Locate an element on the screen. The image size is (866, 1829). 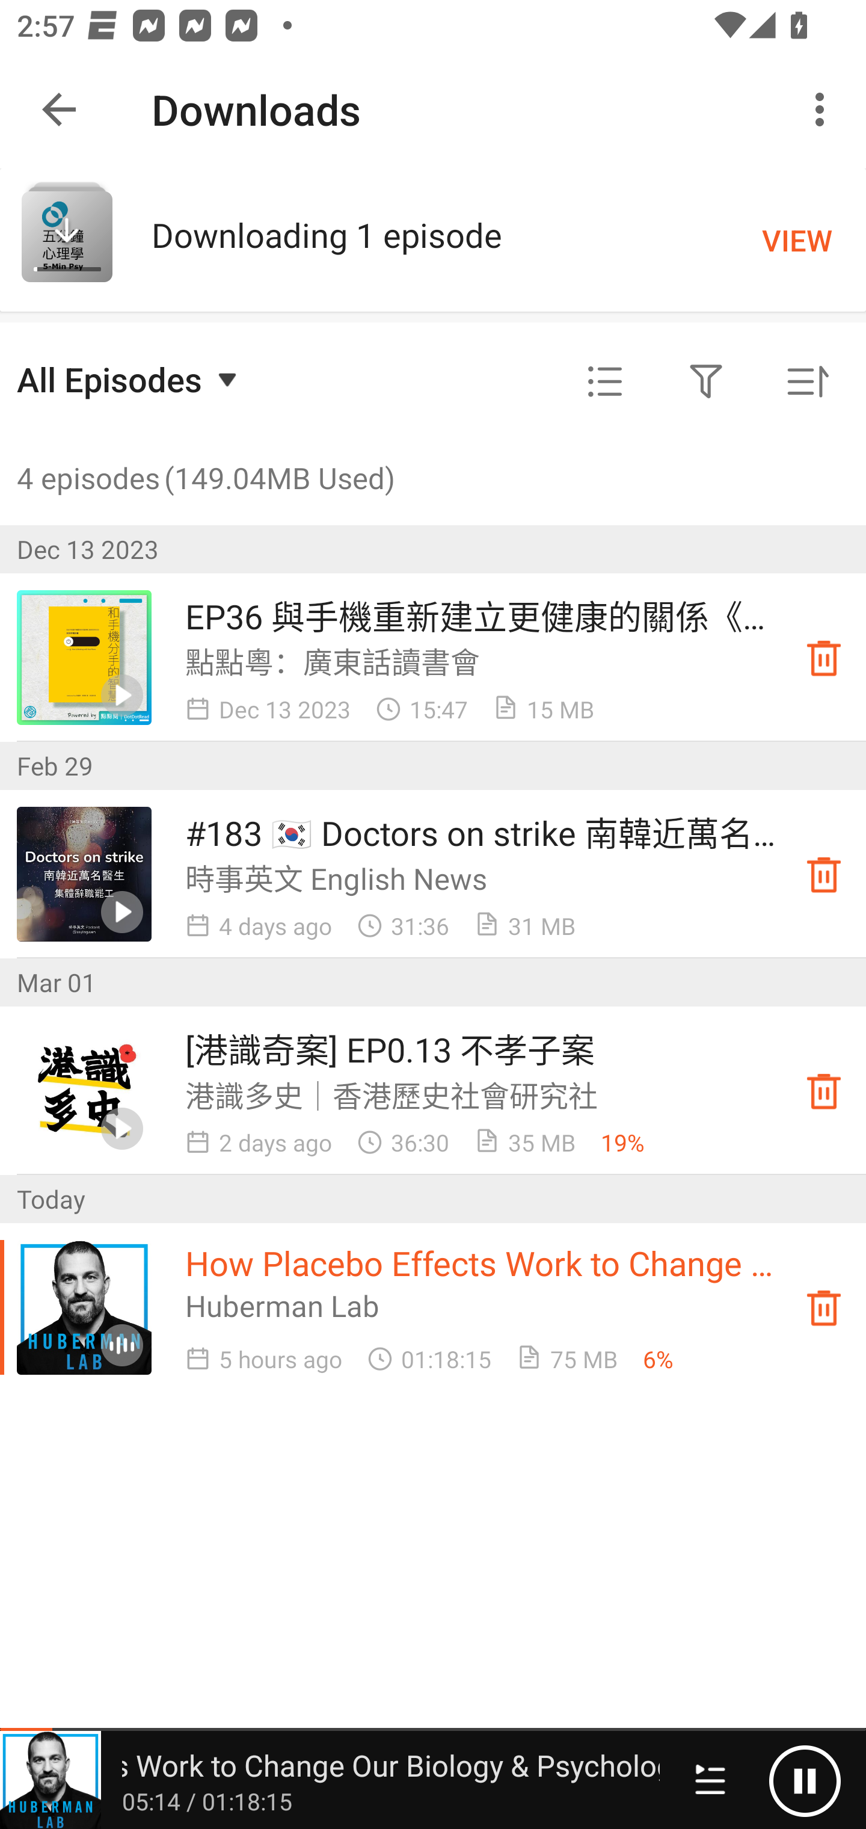
 is located at coordinates (706, 382).